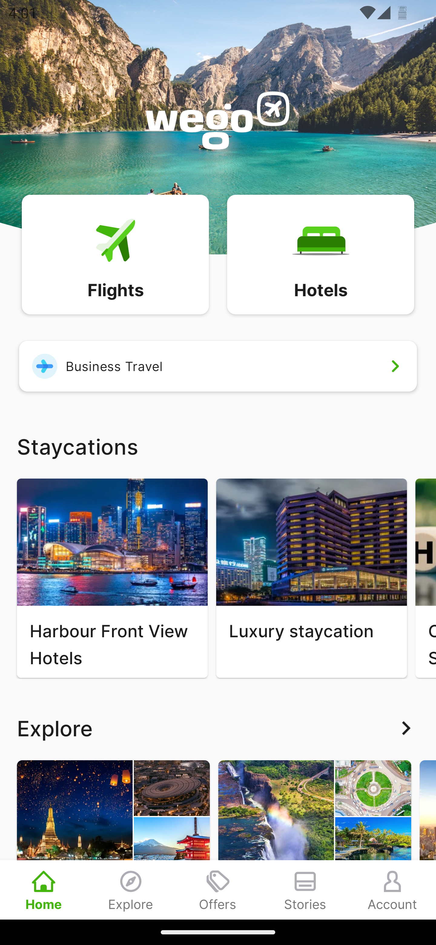 The image size is (436, 945). I want to click on Flights, so click(115, 254).